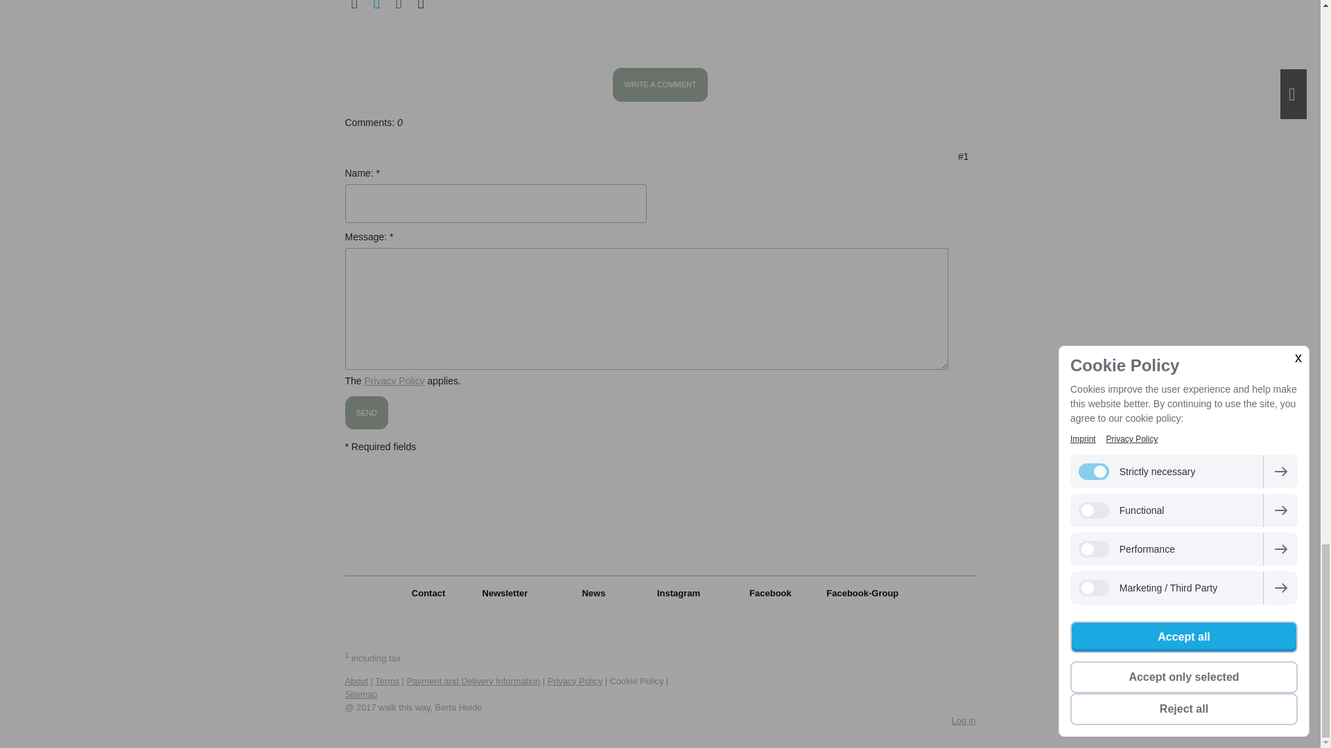 Image resolution: width=1331 pixels, height=748 pixels. What do you see at coordinates (428, 593) in the screenshot?
I see `Write me` at bounding box center [428, 593].